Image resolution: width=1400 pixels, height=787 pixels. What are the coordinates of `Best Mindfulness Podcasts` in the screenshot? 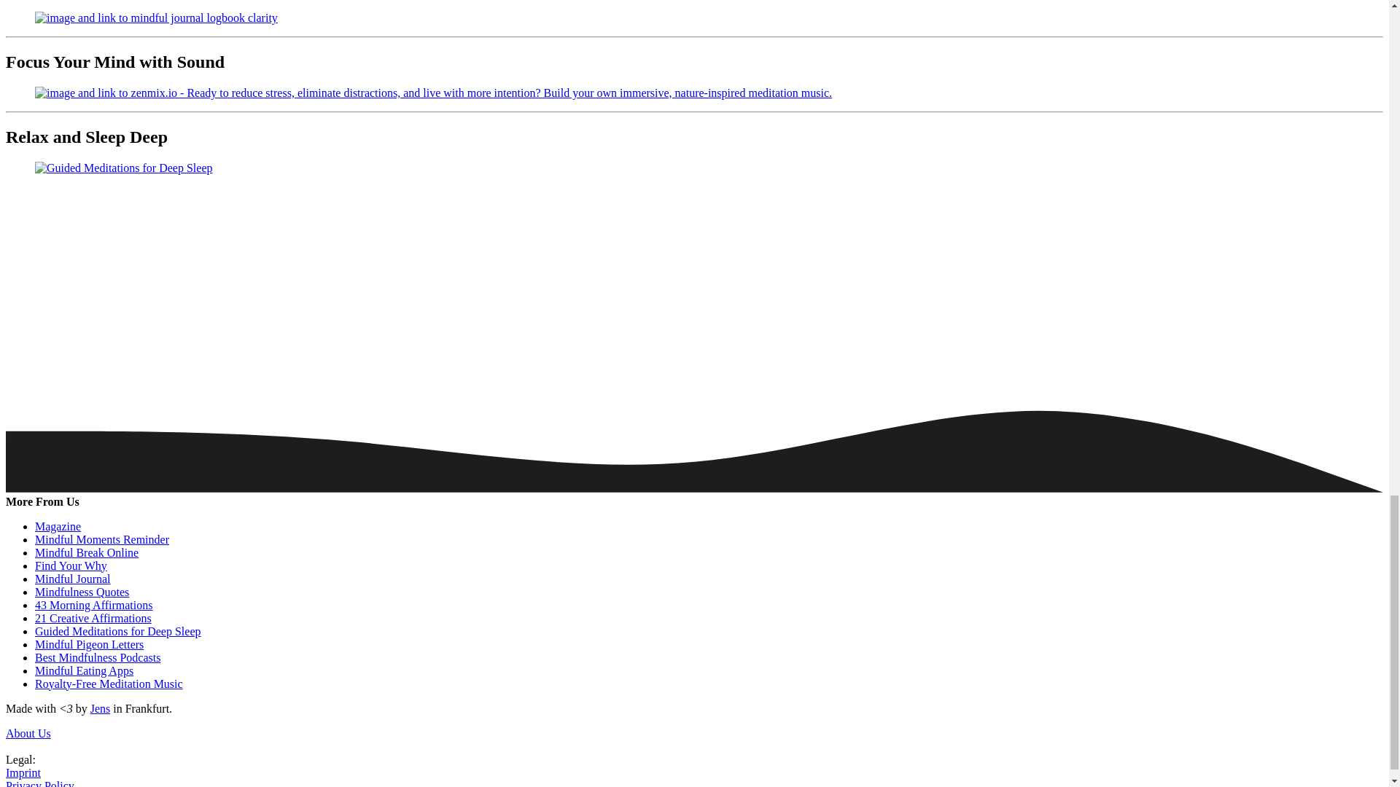 It's located at (98, 657).